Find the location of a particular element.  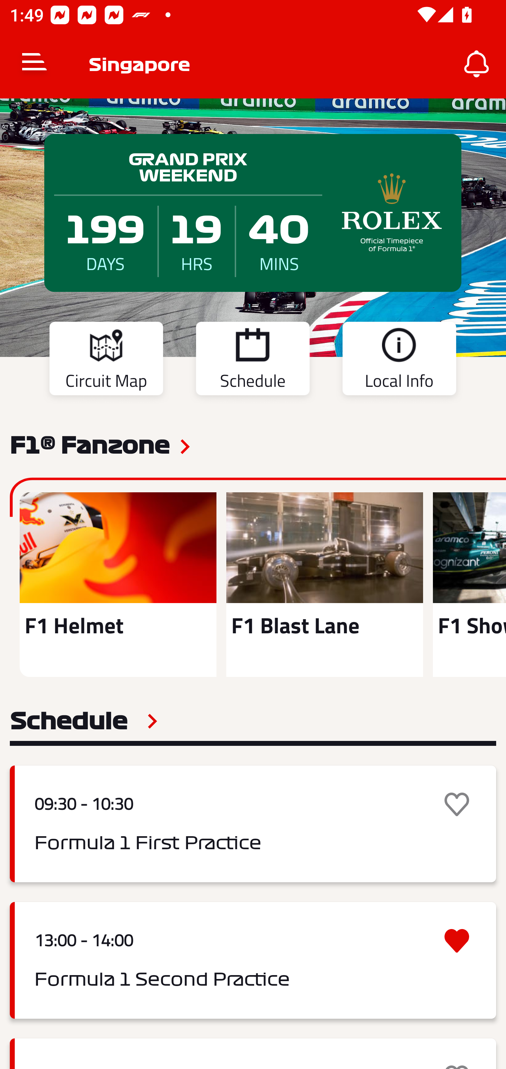

Navigate up is located at coordinates (34, 64).